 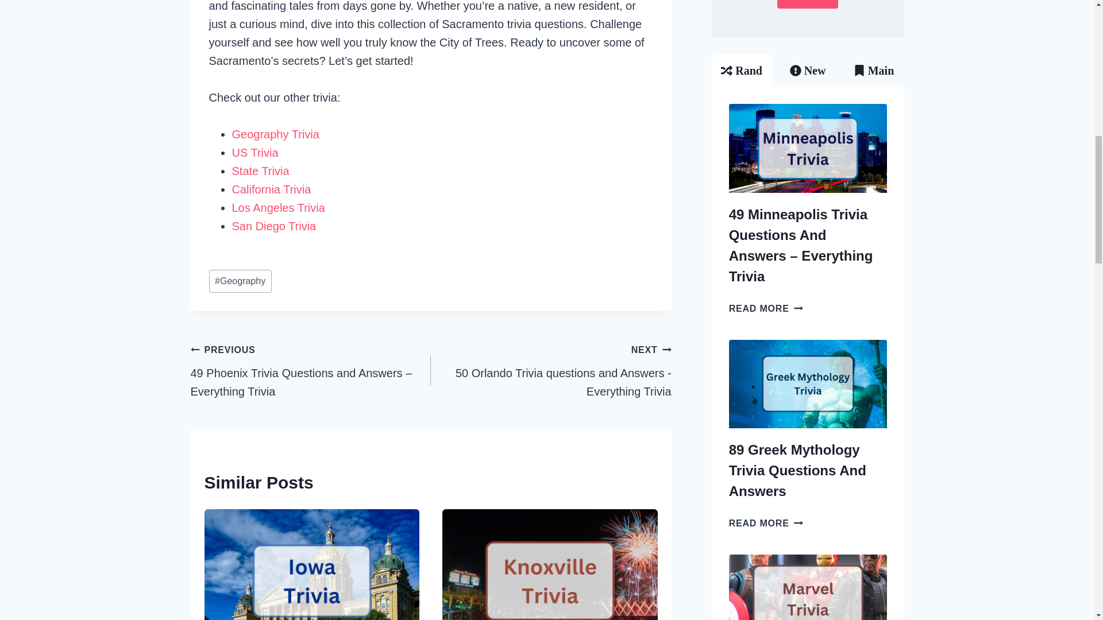 I want to click on State Triv, so click(x=256, y=171).